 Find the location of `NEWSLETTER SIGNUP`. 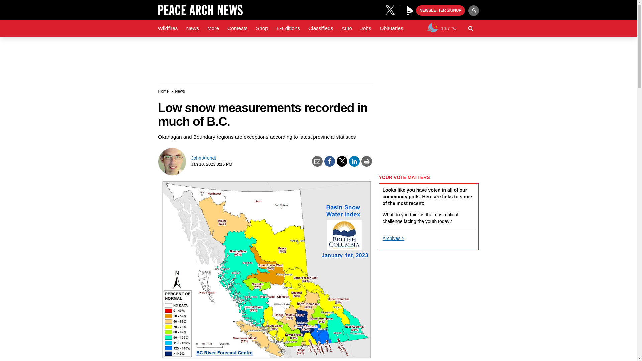

NEWSLETTER SIGNUP is located at coordinates (440, 11).